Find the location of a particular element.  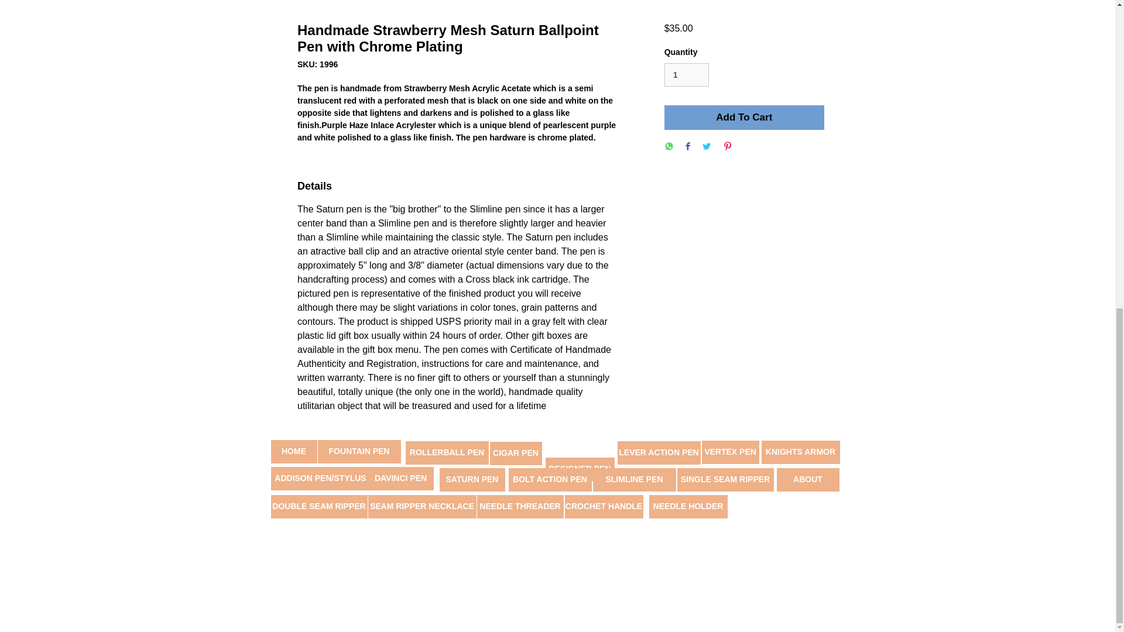

KNIGHTS ARMOR is located at coordinates (800, 452).